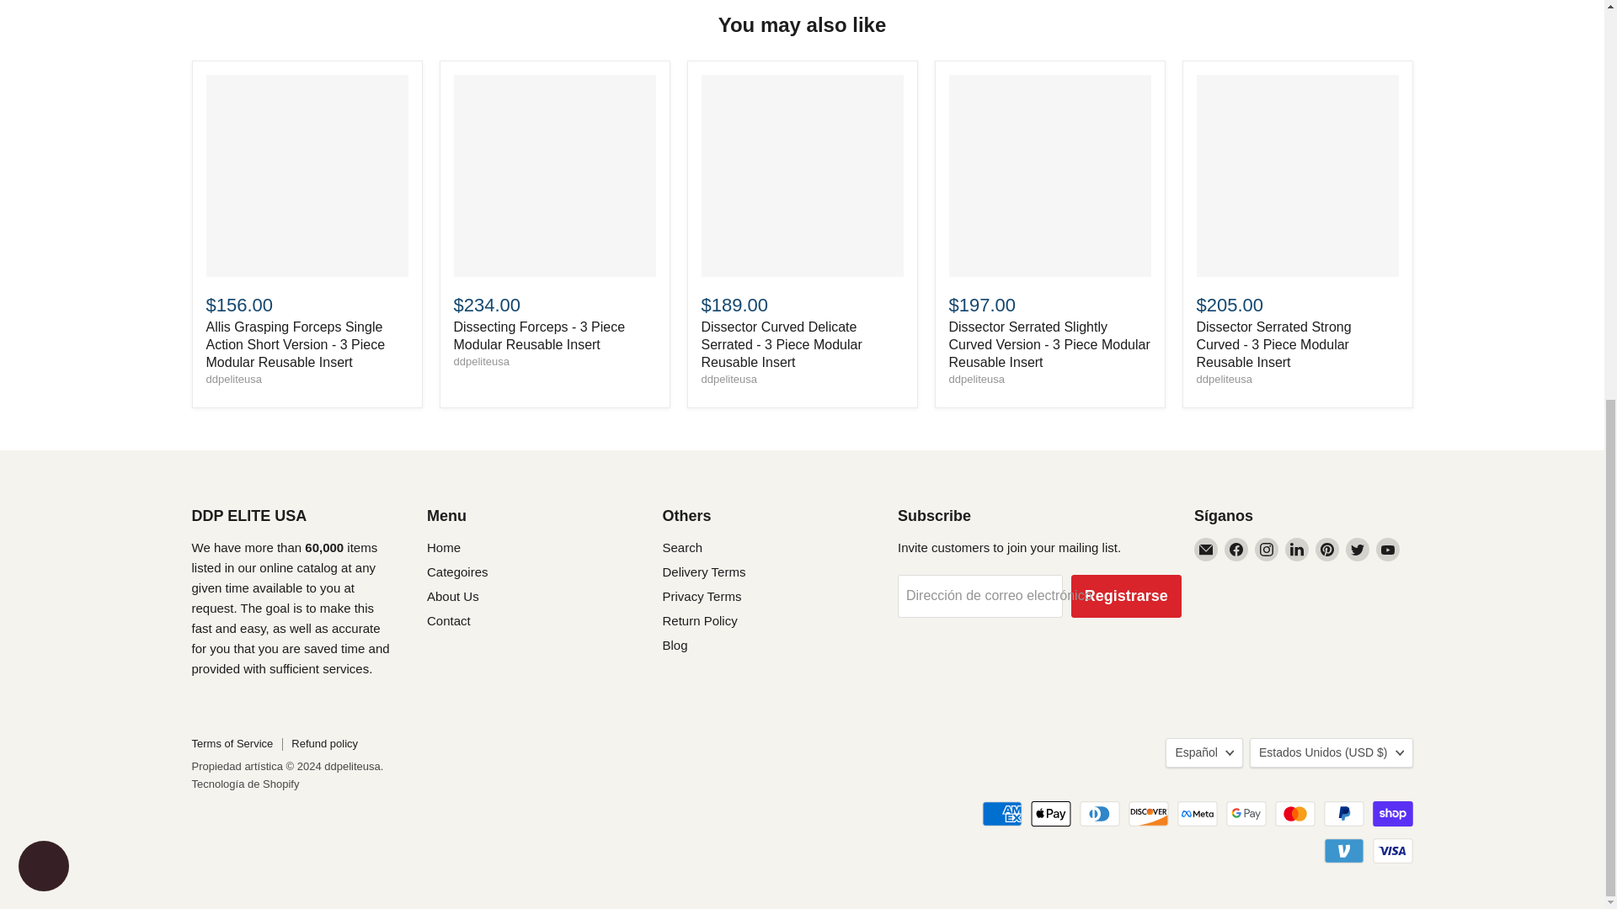  I want to click on ddpeliteusa, so click(233, 379).